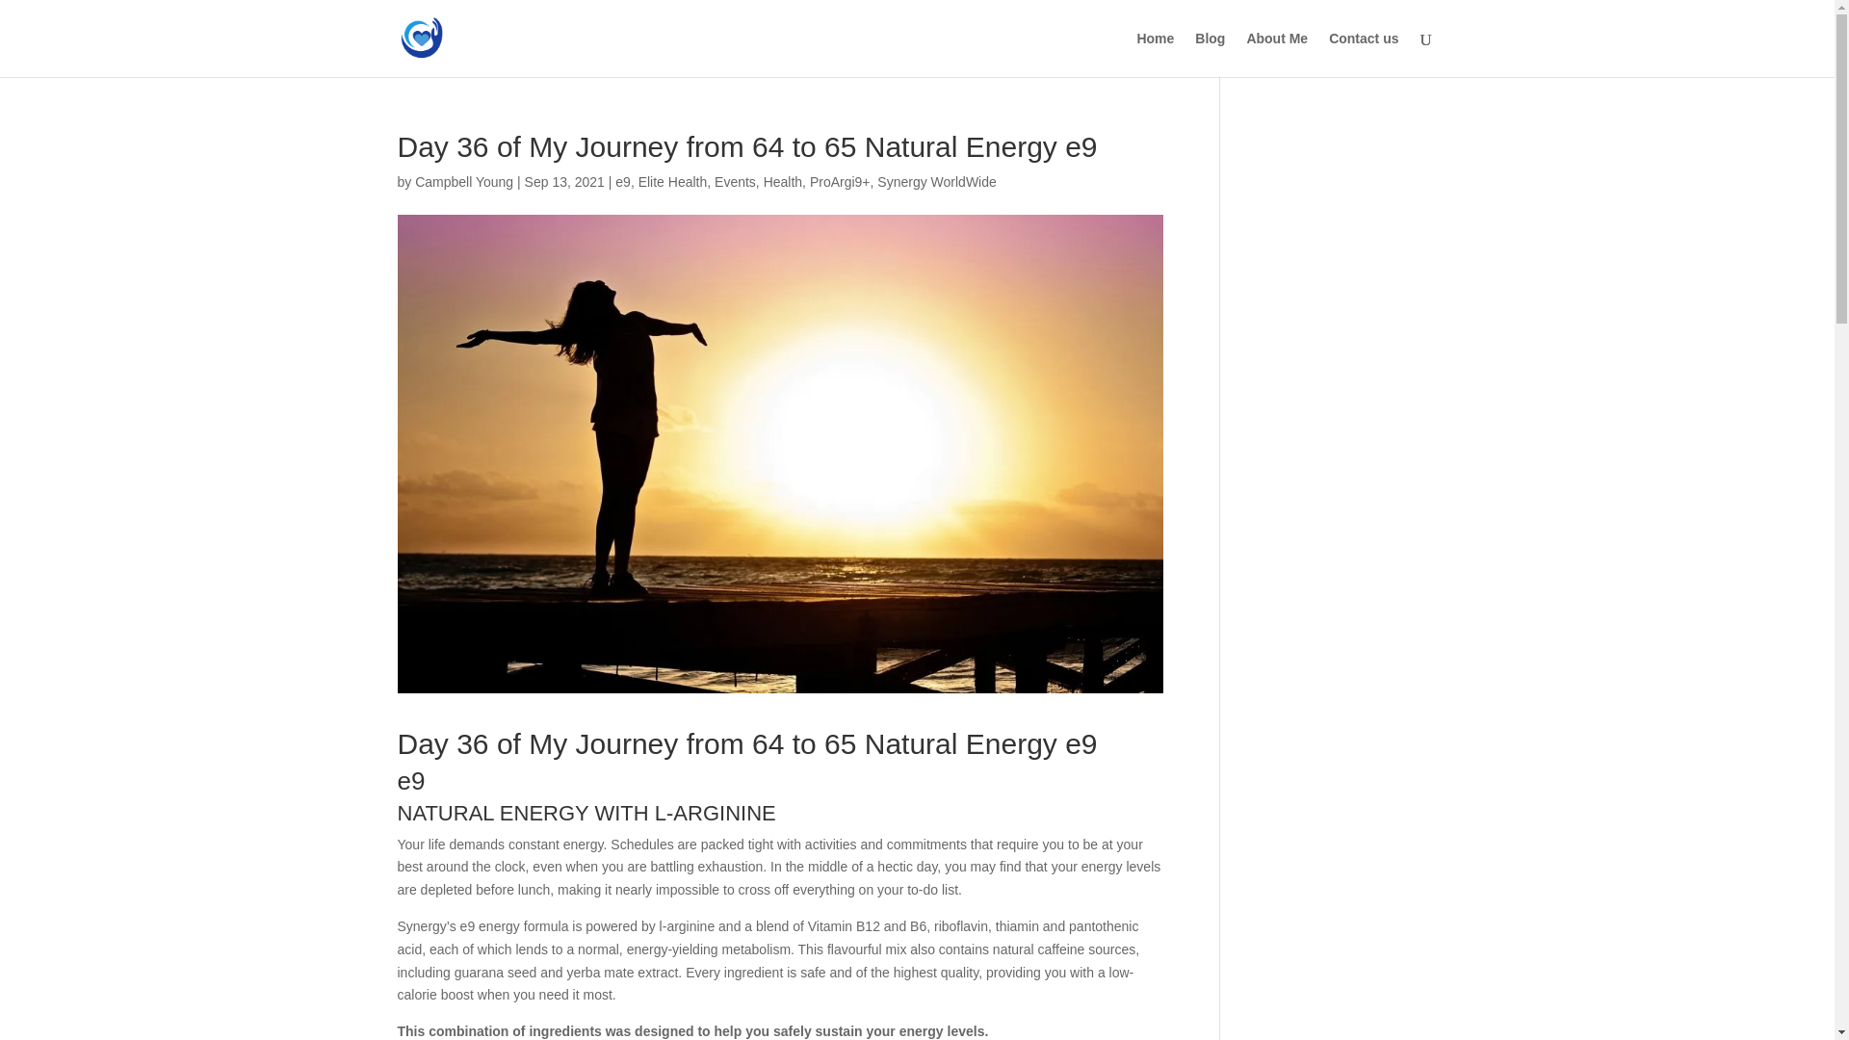 This screenshot has width=1849, height=1040. What do you see at coordinates (464, 181) in the screenshot?
I see `Campbell Young` at bounding box center [464, 181].